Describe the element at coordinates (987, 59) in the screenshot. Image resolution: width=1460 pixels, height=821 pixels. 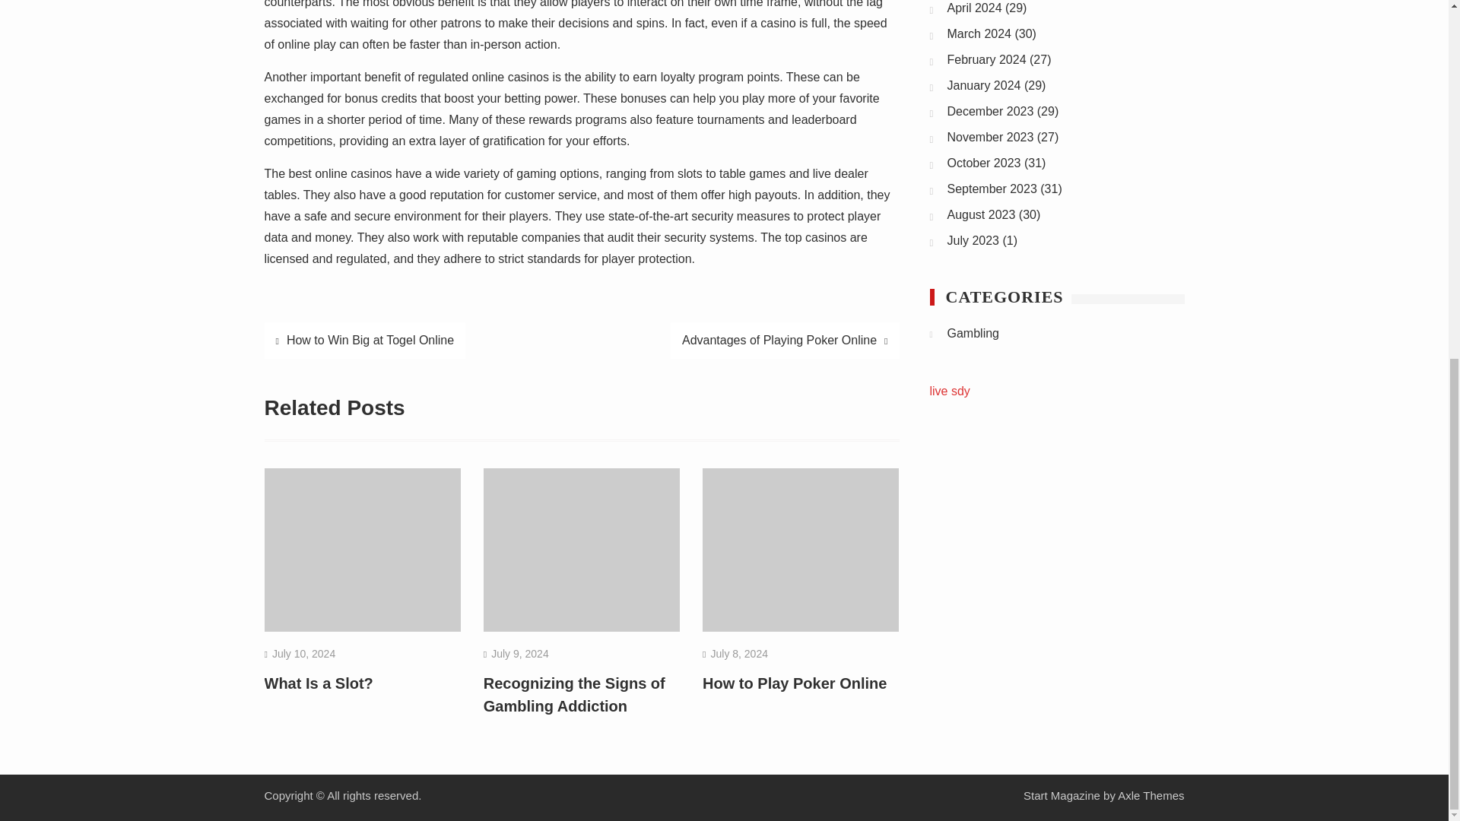
I see `February 2024` at that location.